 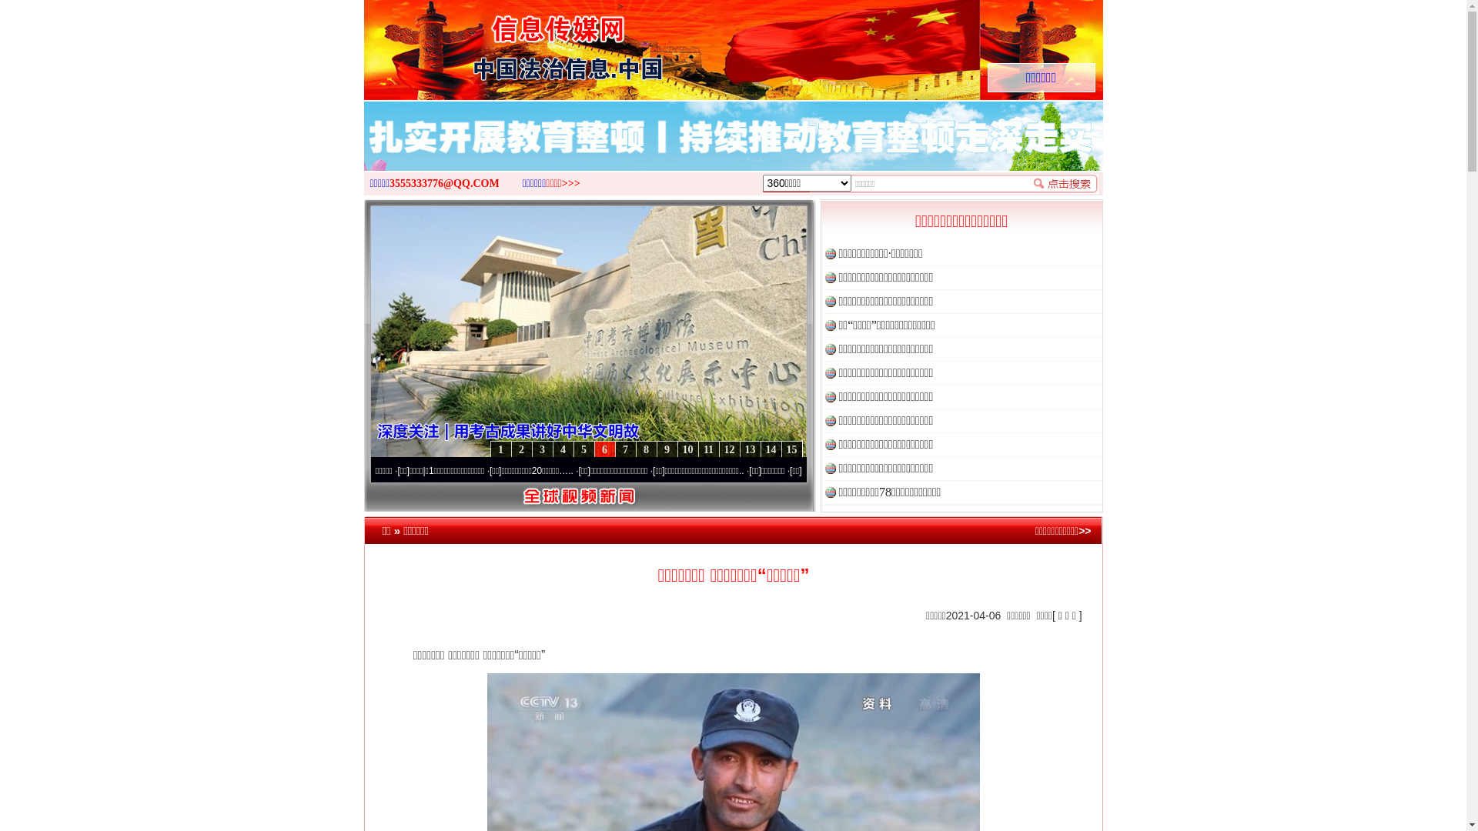 What do you see at coordinates (708, 449) in the screenshot?
I see `11` at bounding box center [708, 449].